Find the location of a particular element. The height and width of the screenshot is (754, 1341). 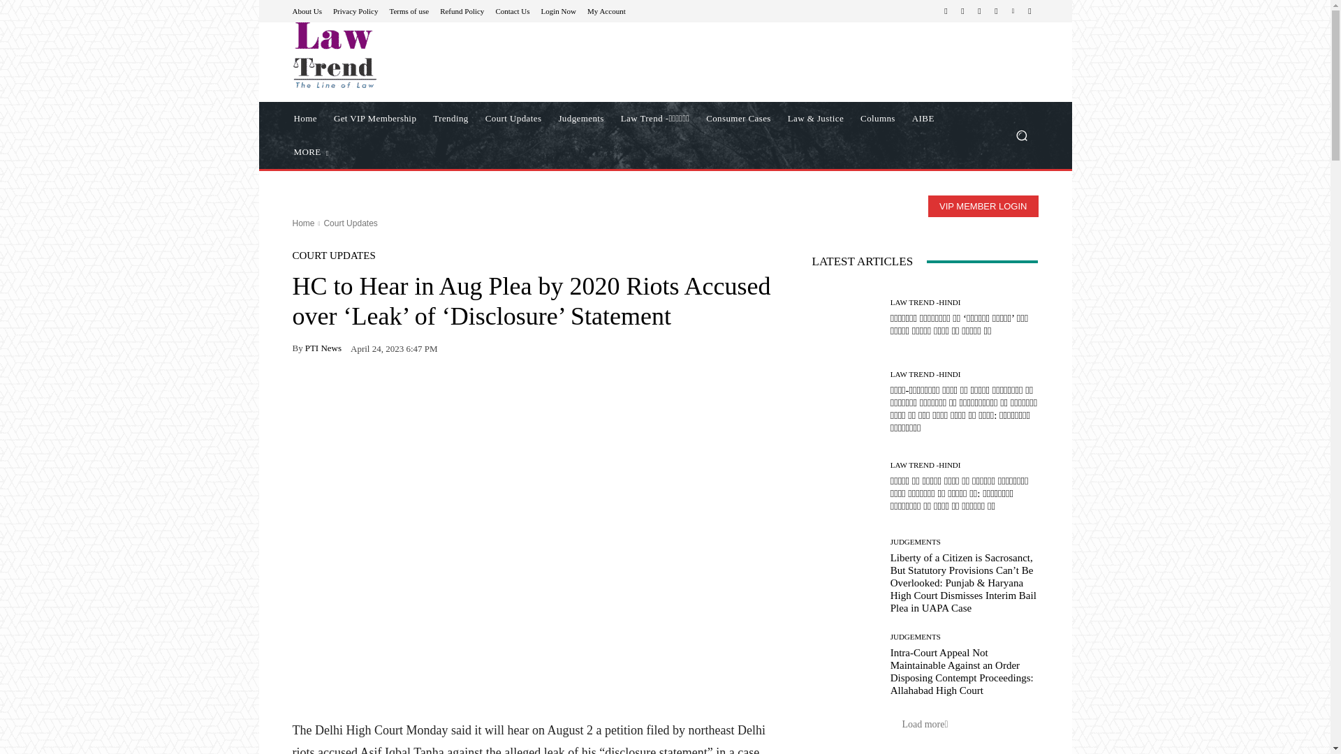

Telegram is located at coordinates (979, 11).